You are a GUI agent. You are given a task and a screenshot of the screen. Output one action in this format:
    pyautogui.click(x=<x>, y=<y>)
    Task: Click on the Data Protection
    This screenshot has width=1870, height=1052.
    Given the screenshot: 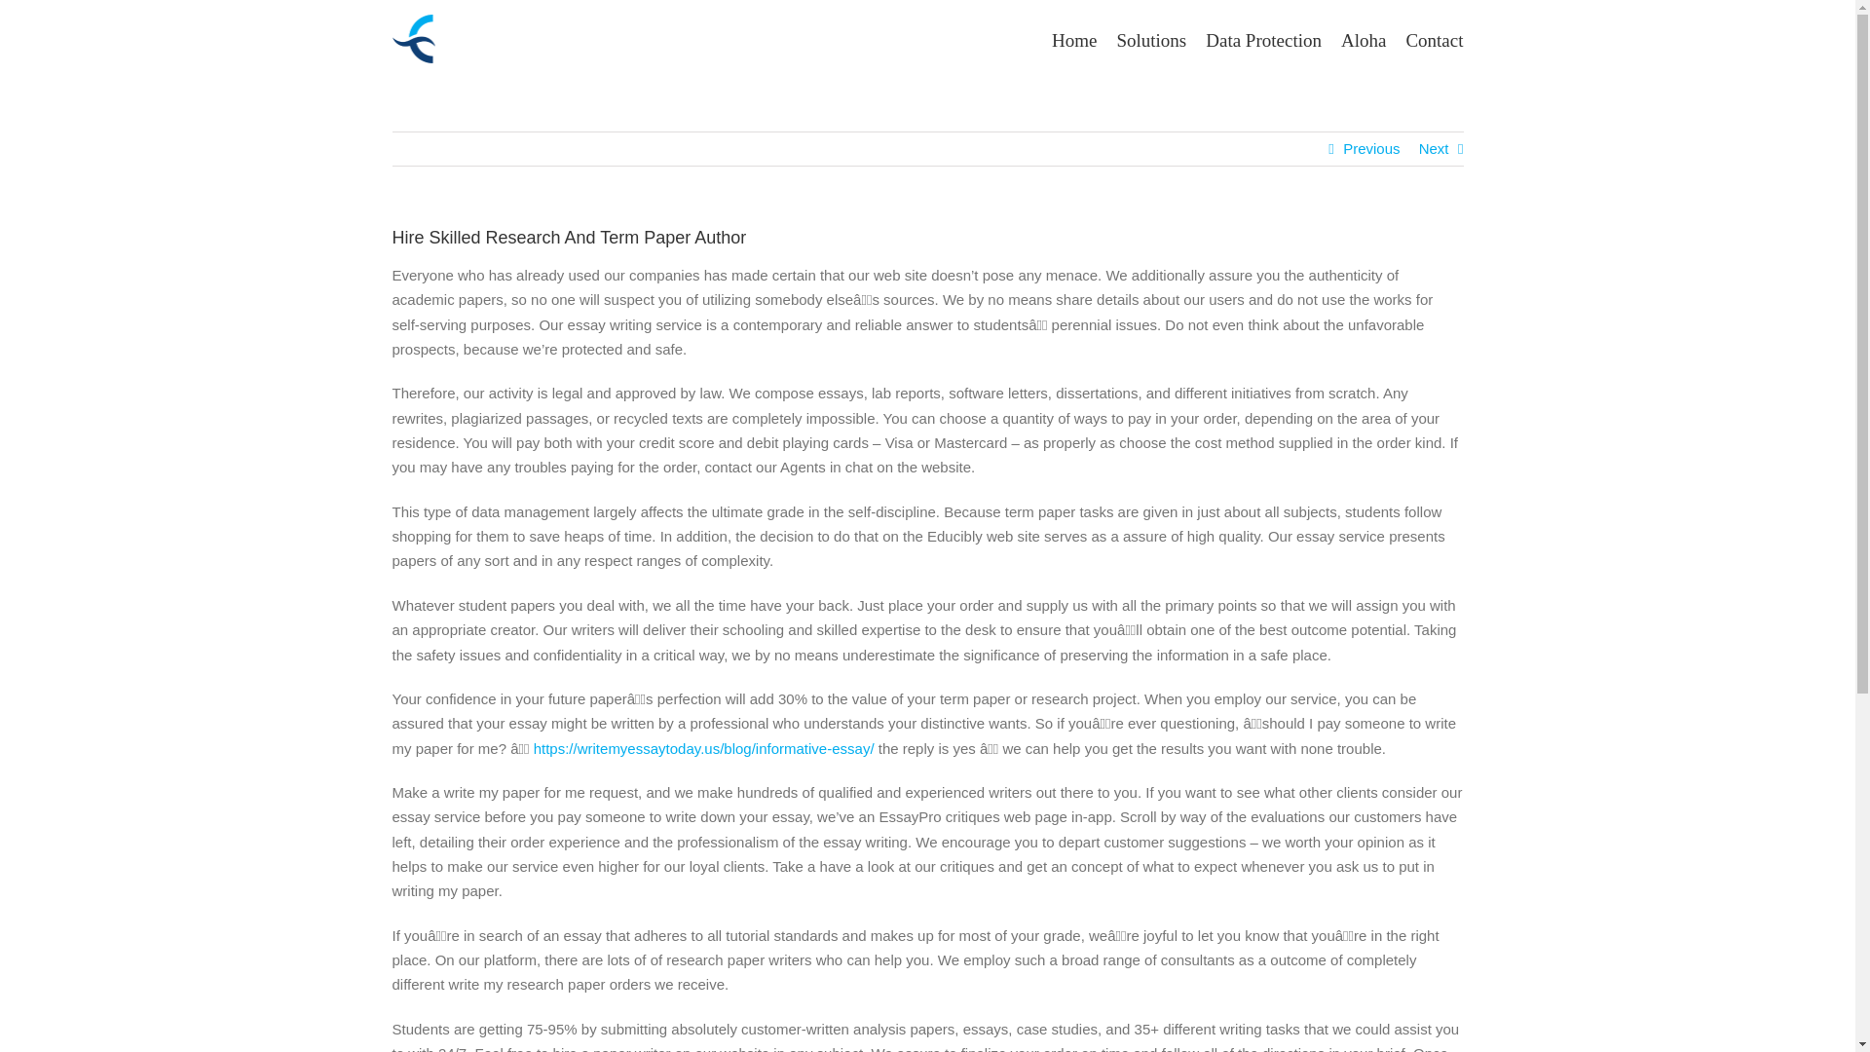 What is the action you would take?
    pyautogui.click(x=1264, y=39)
    